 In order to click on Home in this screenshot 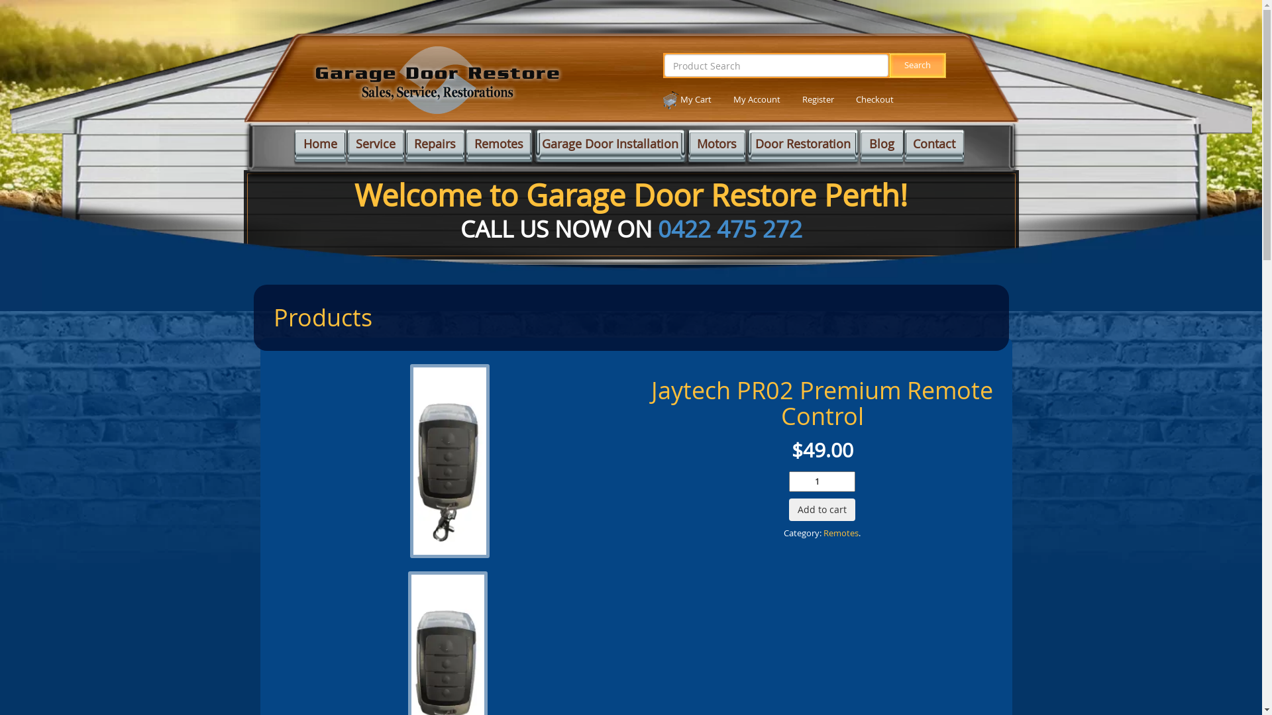, I will do `click(321, 148)`.